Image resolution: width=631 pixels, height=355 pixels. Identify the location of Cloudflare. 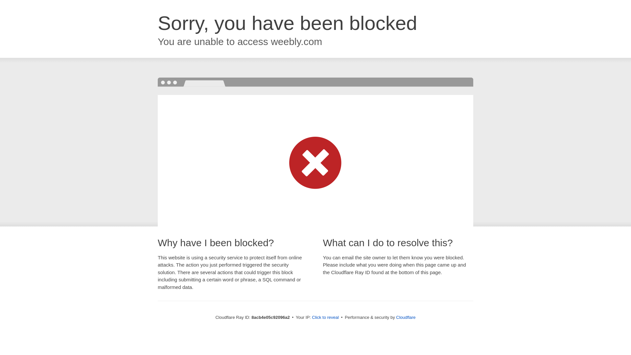
(406, 317).